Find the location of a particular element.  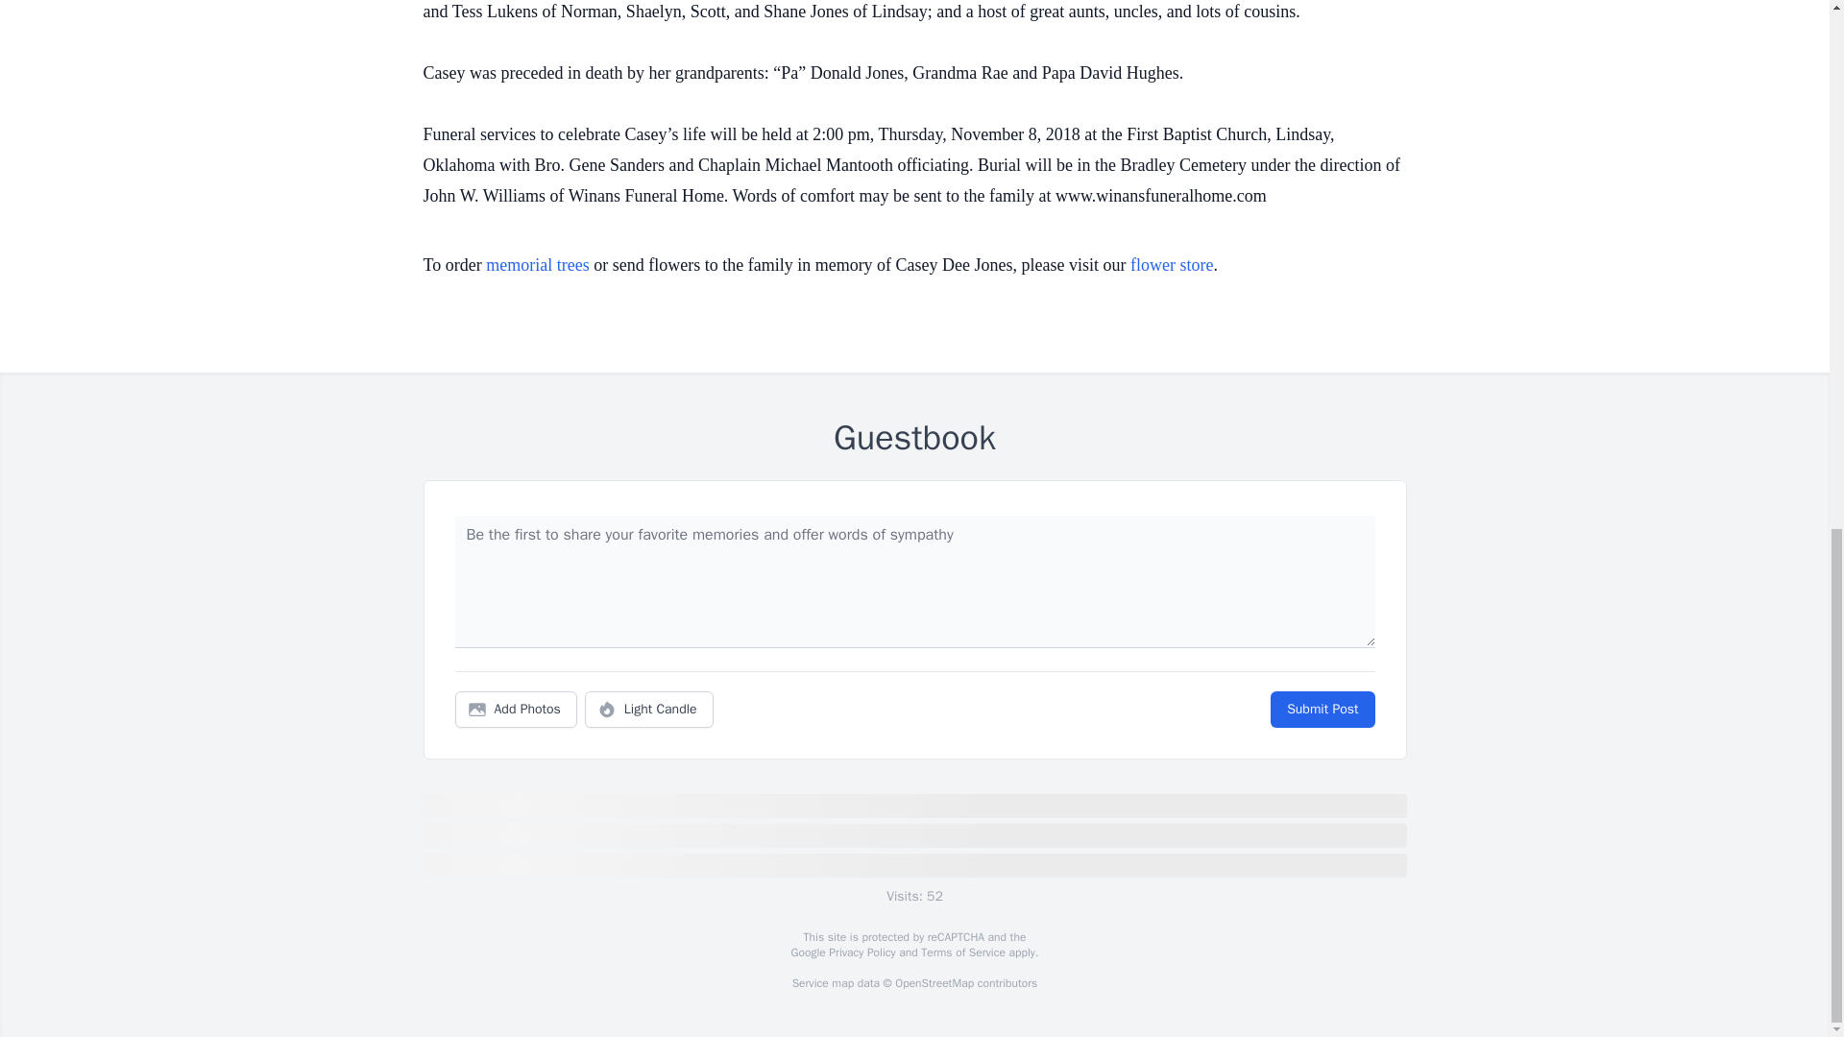

flower store is located at coordinates (1172, 265).